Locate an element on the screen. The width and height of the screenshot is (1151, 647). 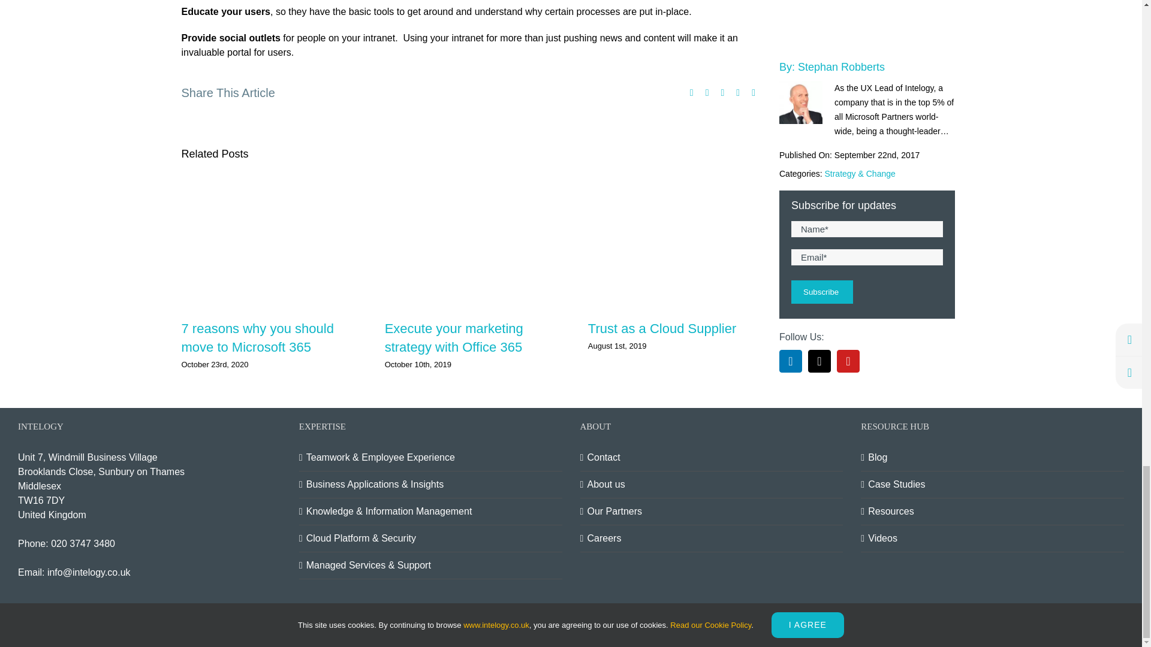
Trust as a Cloud Supplier is located at coordinates (662, 328).